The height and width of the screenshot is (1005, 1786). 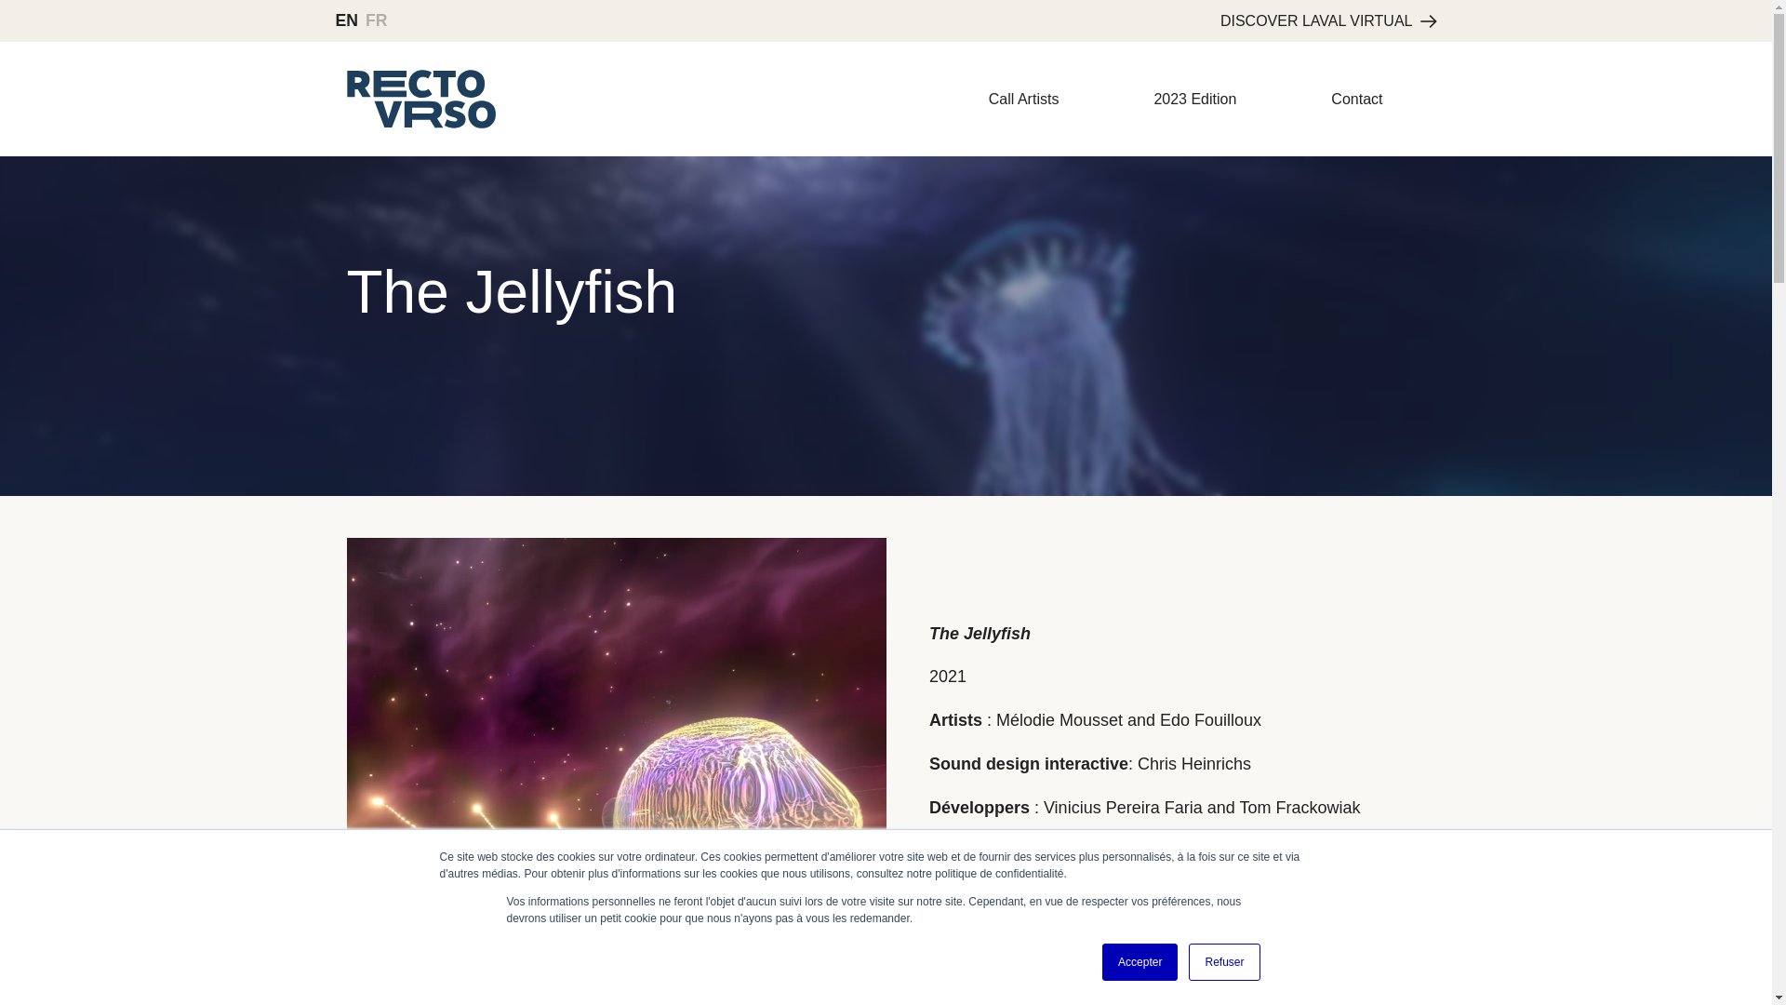 What do you see at coordinates (1356, 99) in the screenshot?
I see `Contact` at bounding box center [1356, 99].